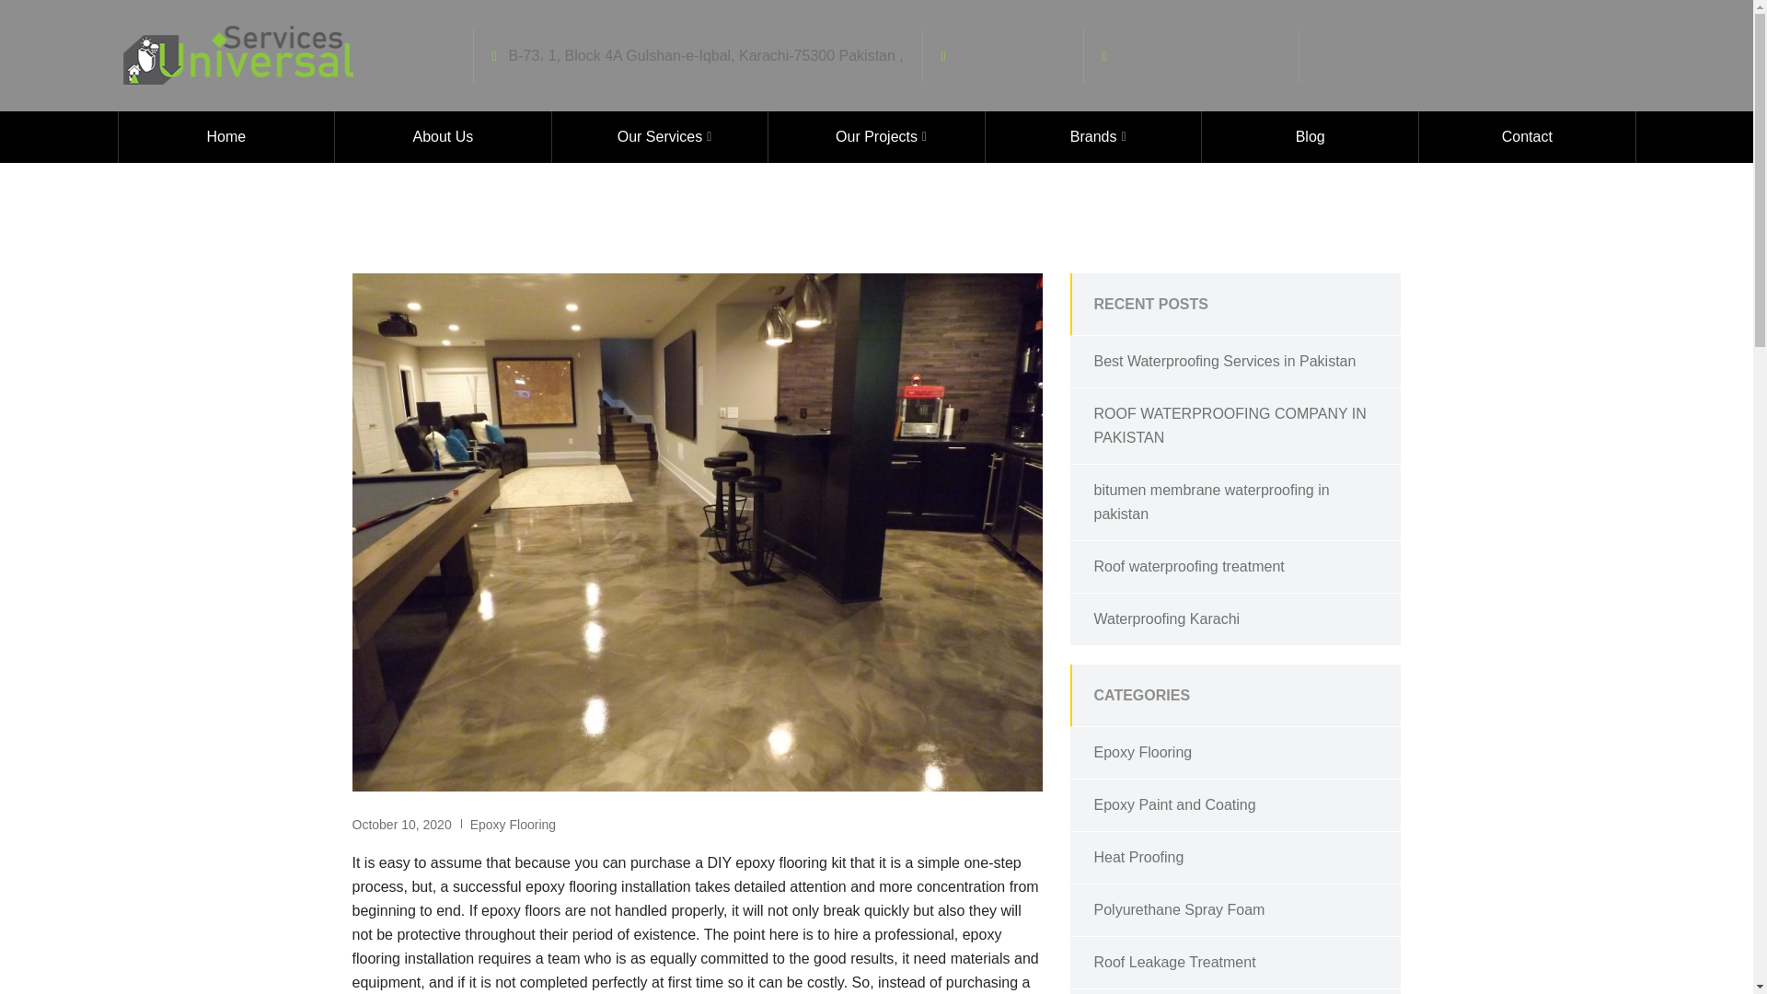 The height and width of the screenshot is (994, 1767). What do you see at coordinates (876, 136) in the screenshot?
I see `Our Projects` at bounding box center [876, 136].